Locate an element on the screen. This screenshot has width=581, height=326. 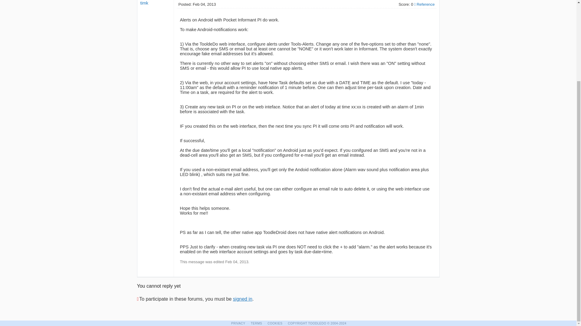
Reference is located at coordinates (424, 4).